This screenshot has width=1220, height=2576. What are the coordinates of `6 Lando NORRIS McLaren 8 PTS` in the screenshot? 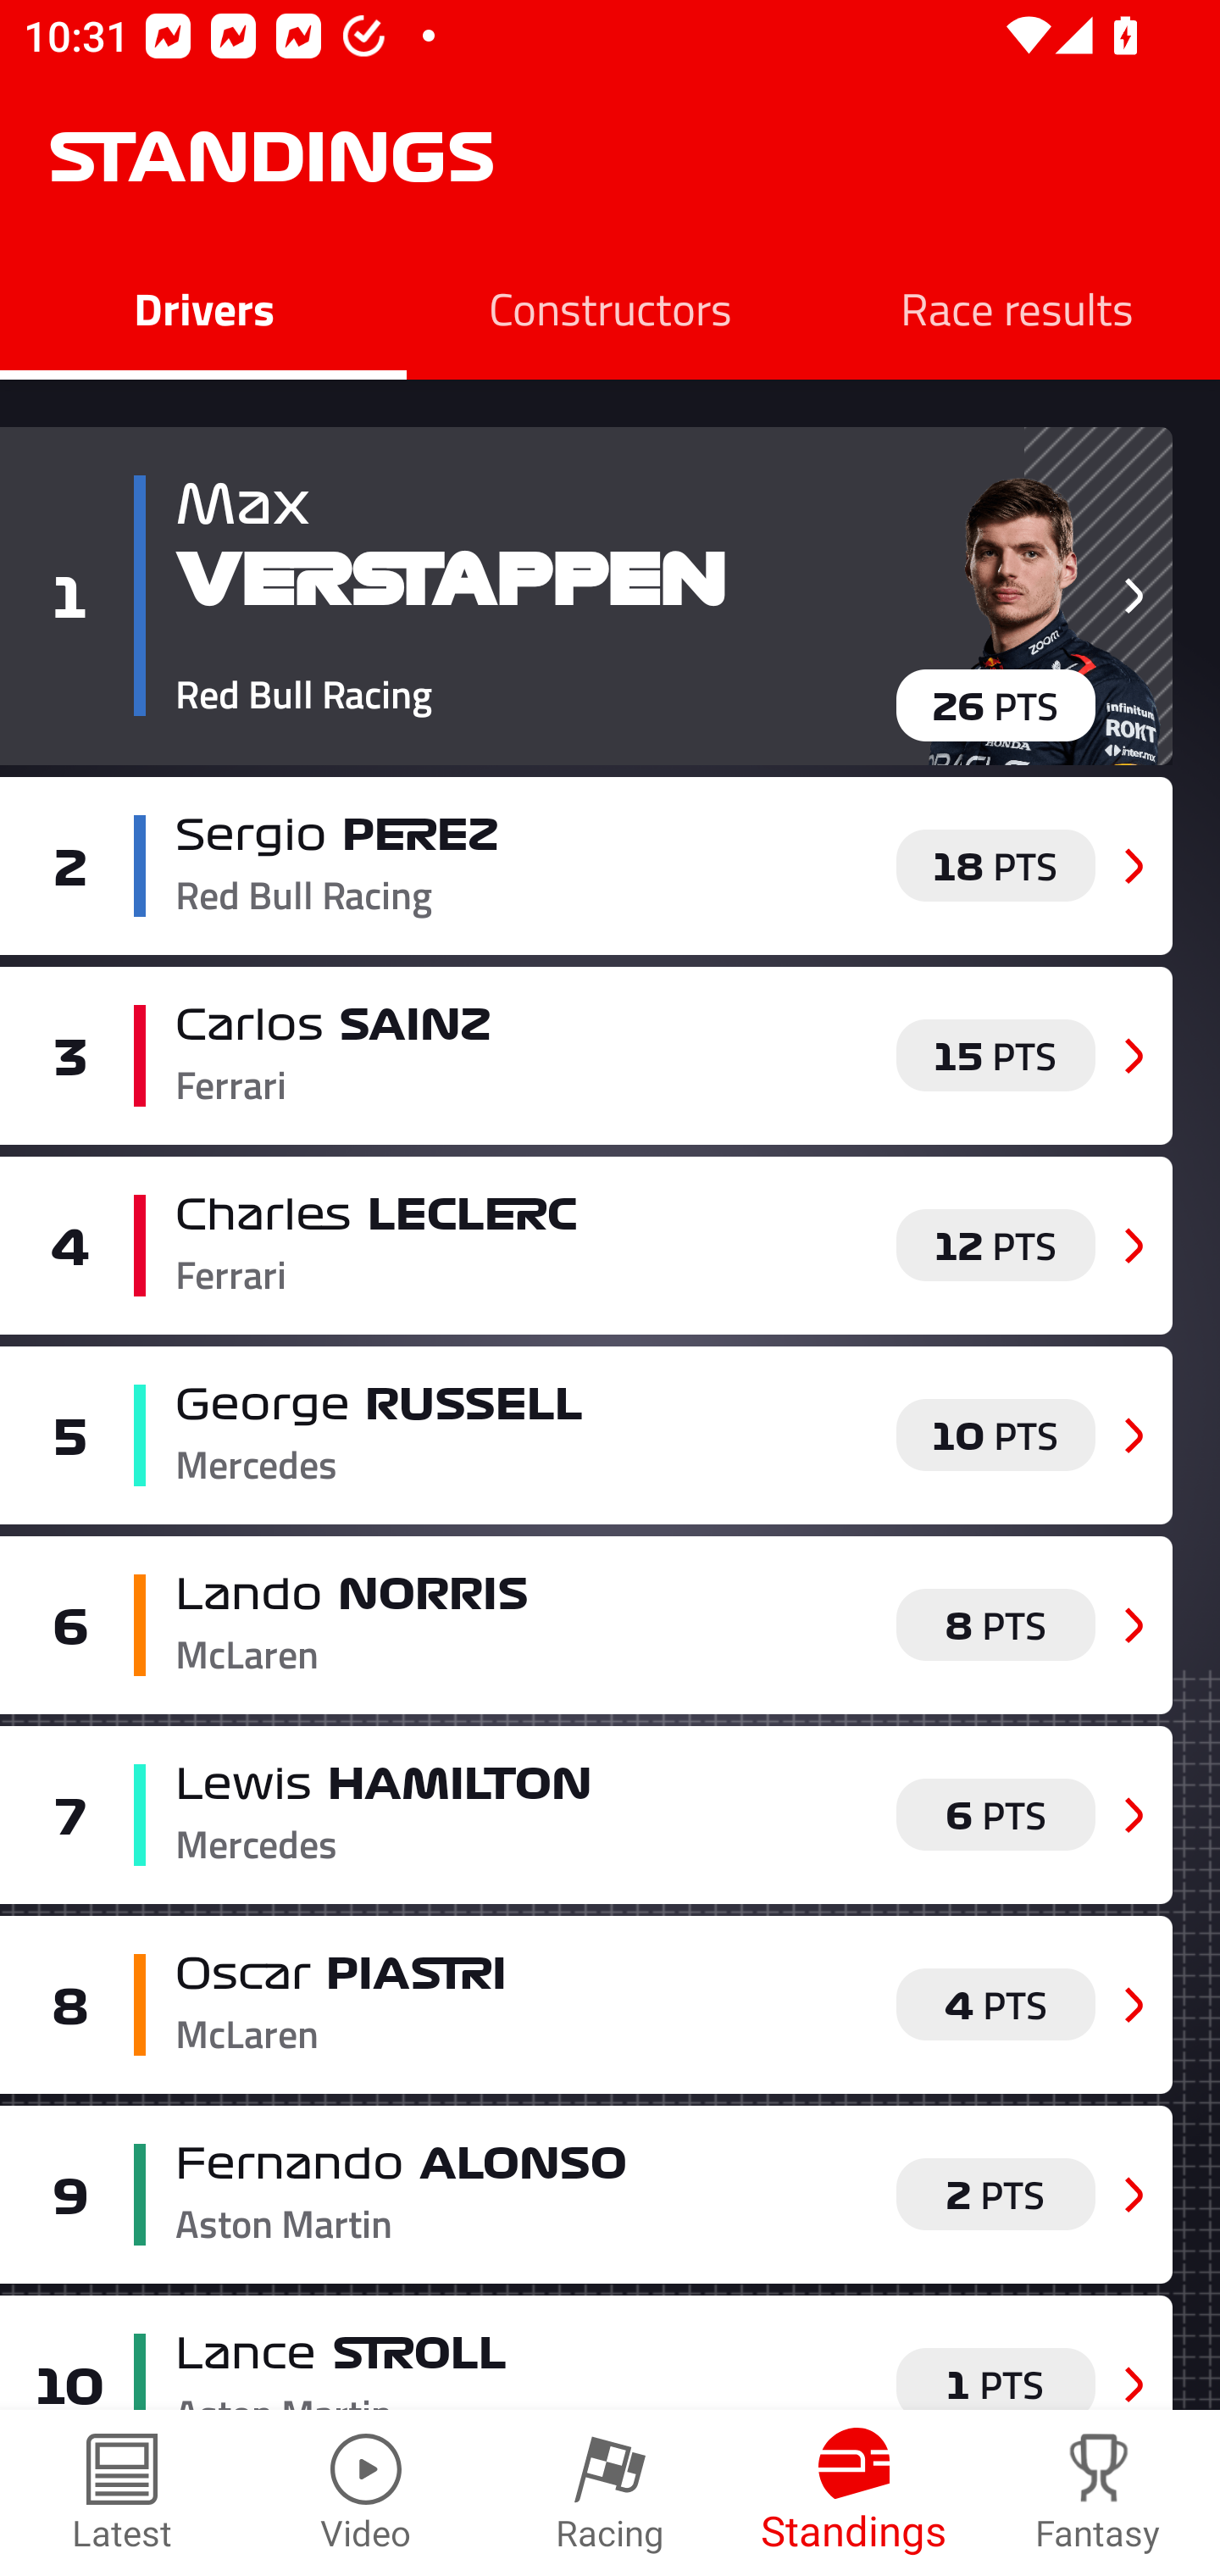 It's located at (586, 1624).